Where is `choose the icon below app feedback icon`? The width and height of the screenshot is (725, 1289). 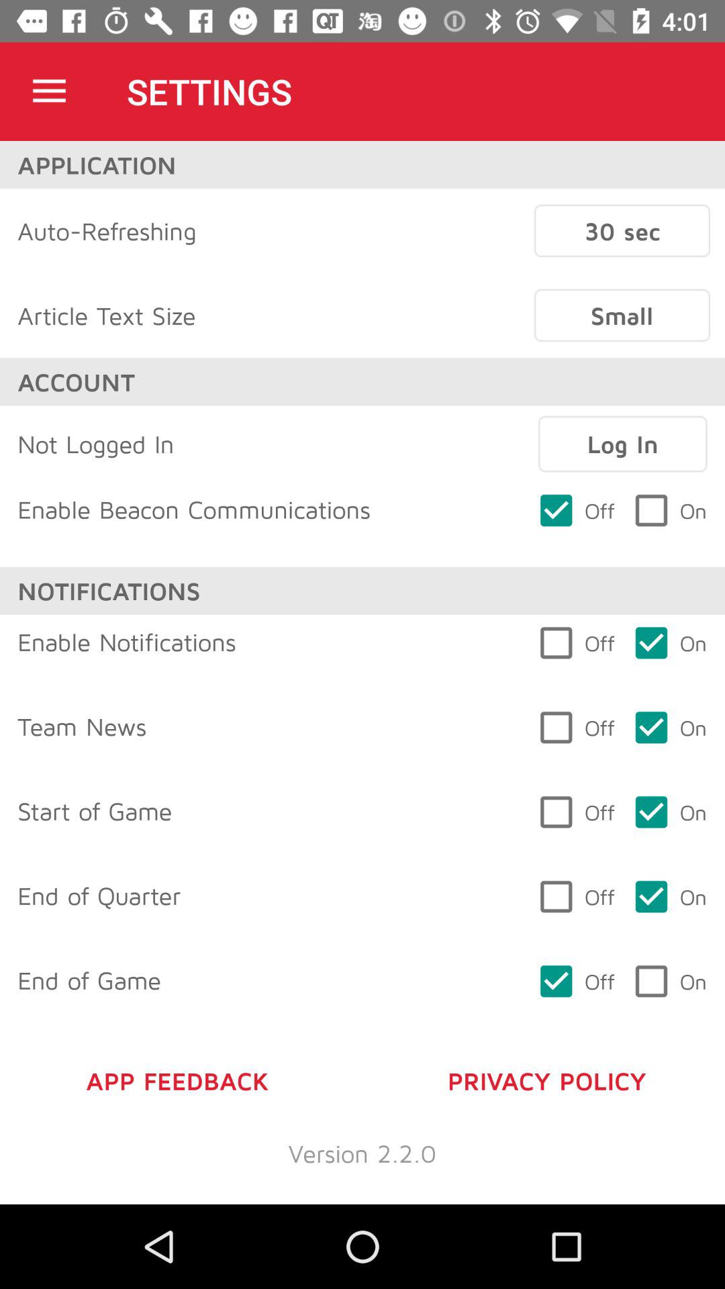 choose the icon below app feedback icon is located at coordinates (362, 1153).